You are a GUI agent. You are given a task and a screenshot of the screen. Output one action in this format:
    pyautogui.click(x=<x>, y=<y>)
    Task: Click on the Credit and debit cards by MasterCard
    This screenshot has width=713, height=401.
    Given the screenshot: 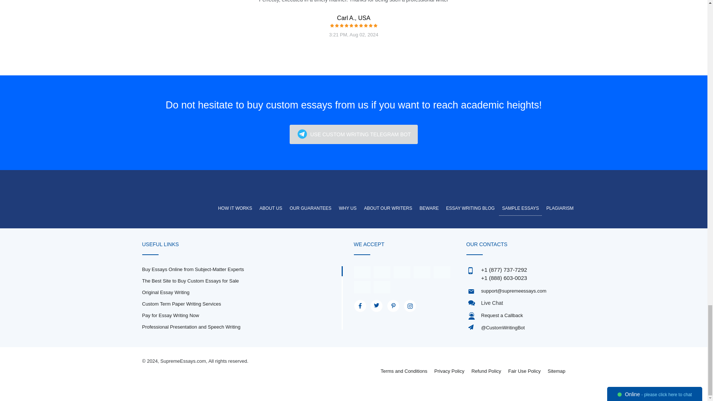 What is the action you would take?
    pyautogui.click(x=382, y=272)
    